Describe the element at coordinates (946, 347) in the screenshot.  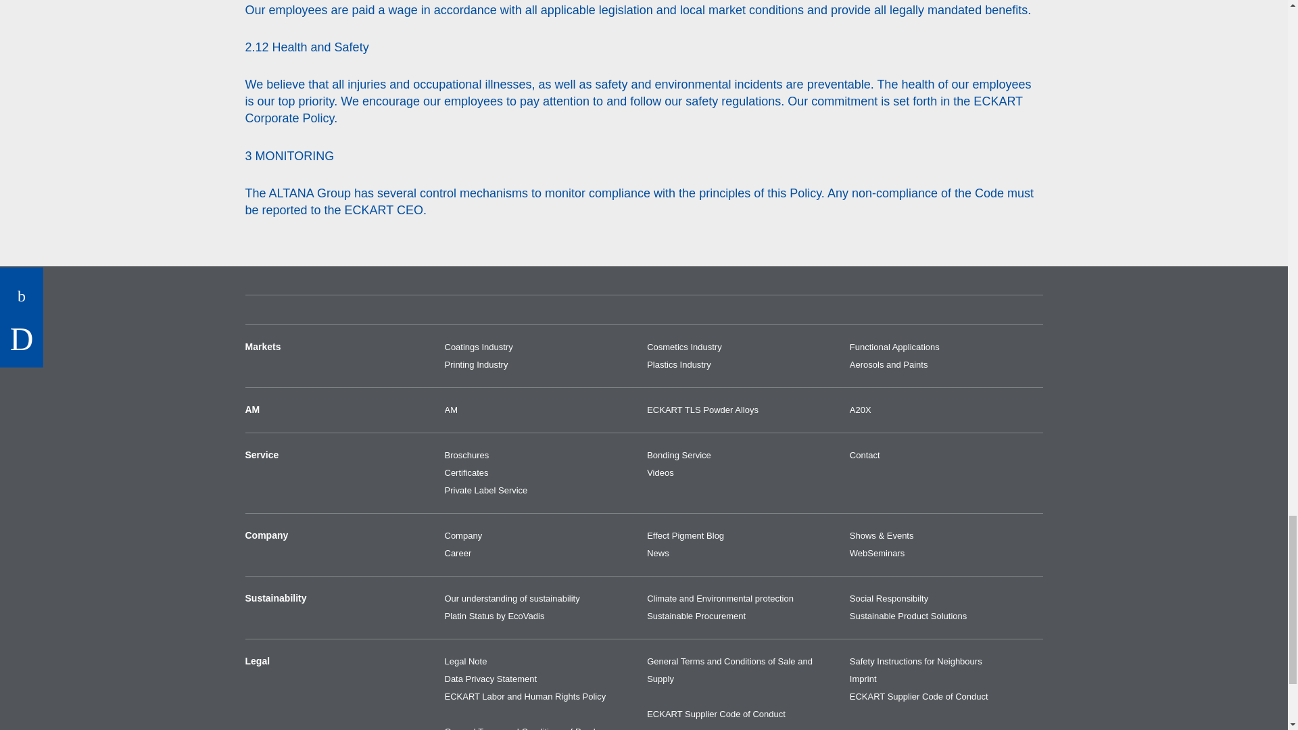
I see `Functional Applications` at that location.